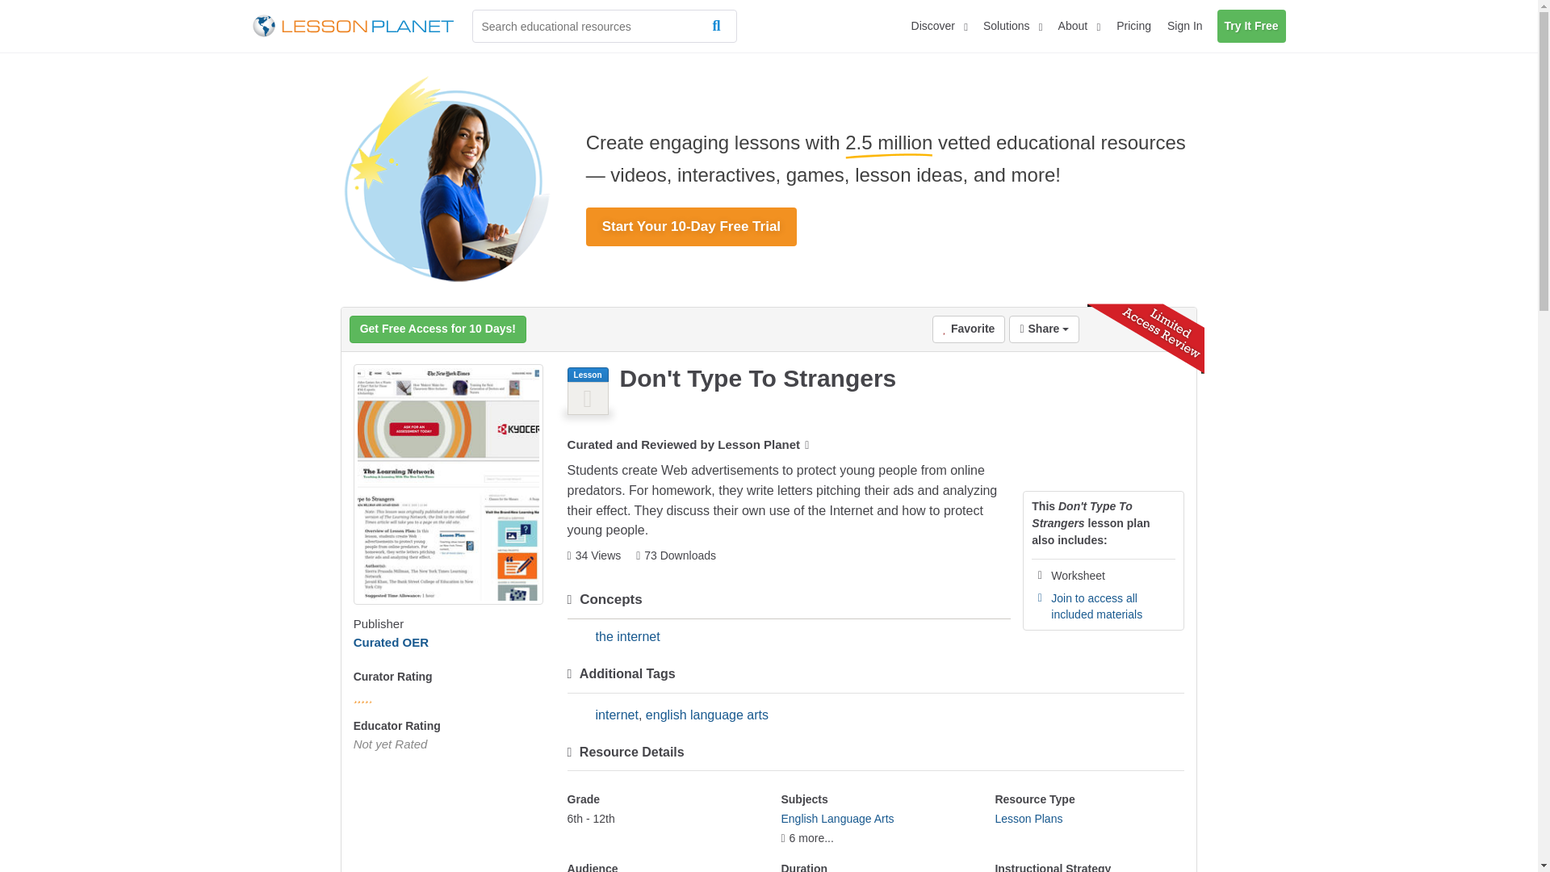 The width and height of the screenshot is (1550, 872). Describe the element at coordinates (1251, 26) in the screenshot. I see `Try It Free` at that location.